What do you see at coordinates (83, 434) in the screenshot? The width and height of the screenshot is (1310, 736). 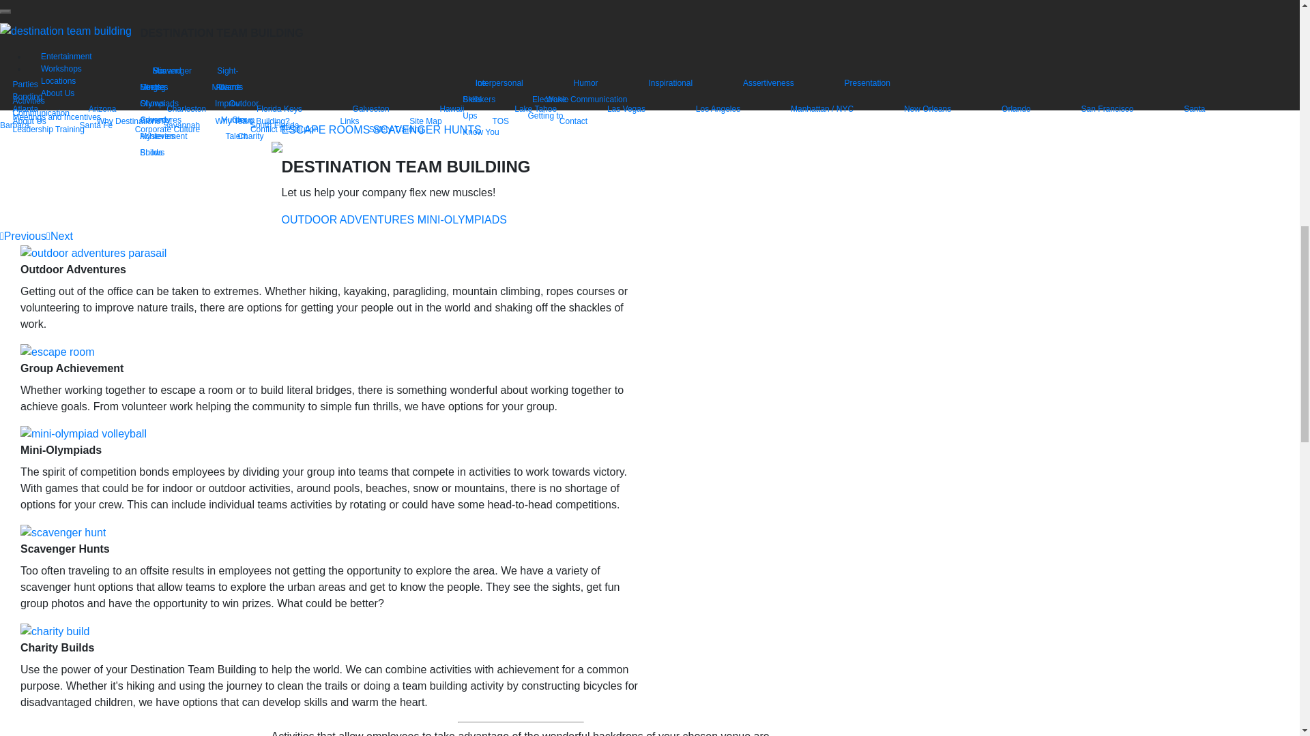 I see `mini-olympiad` at bounding box center [83, 434].